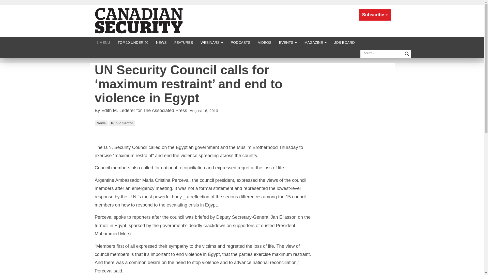  I want to click on WEBINARS, so click(211, 42).